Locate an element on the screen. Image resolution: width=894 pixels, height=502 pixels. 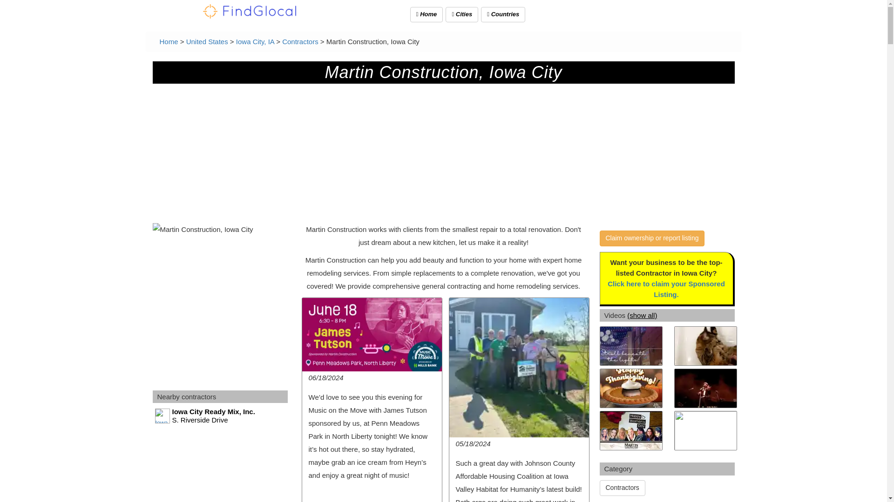
Home is located at coordinates (169, 42).